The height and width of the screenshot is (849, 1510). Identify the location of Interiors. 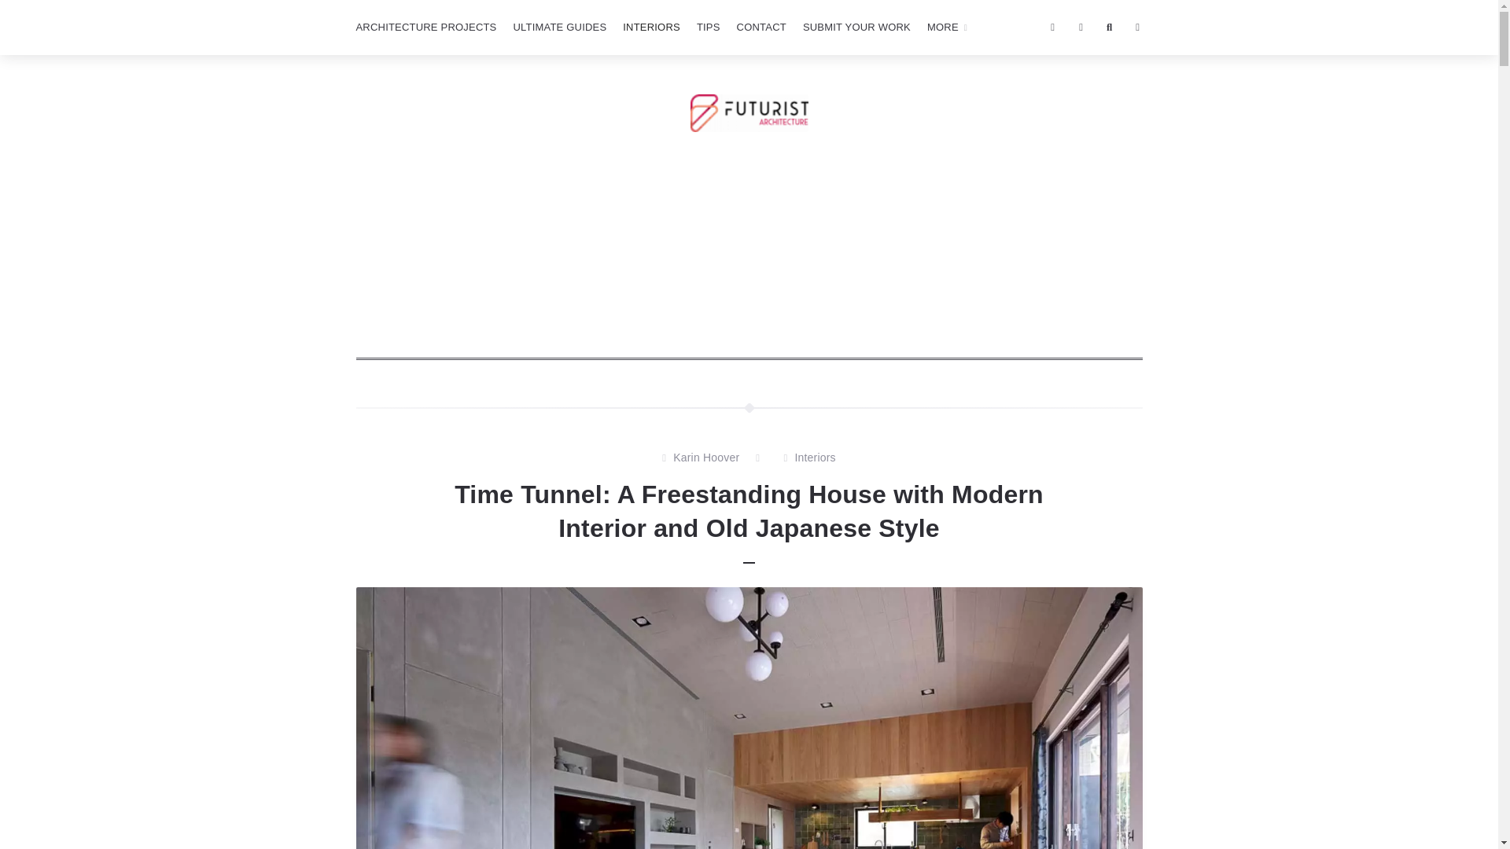
(814, 458).